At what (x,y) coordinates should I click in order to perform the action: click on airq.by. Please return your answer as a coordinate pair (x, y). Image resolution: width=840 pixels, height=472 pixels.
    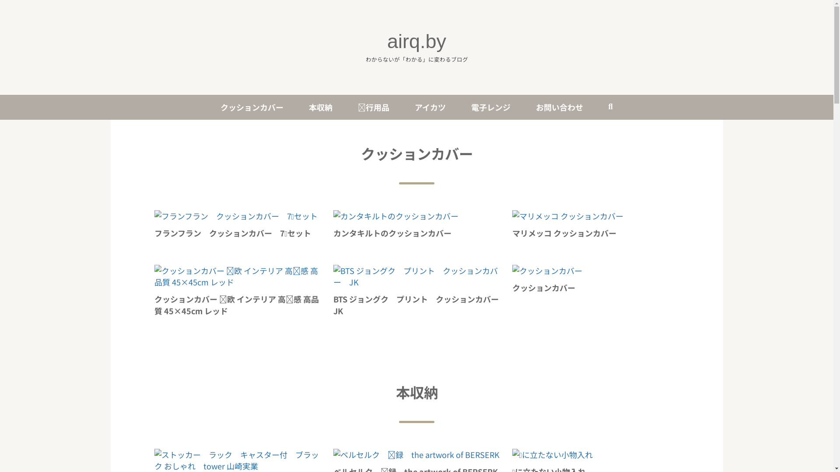
    Looking at the image, I should click on (416, 41).